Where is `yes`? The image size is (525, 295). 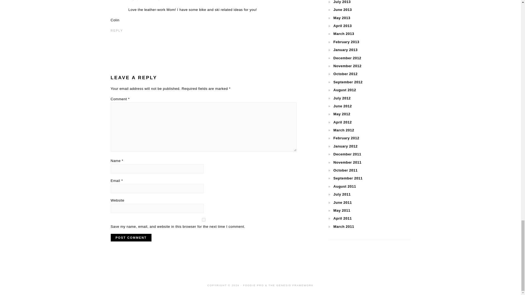 yes is located at coordinates (203, 220).